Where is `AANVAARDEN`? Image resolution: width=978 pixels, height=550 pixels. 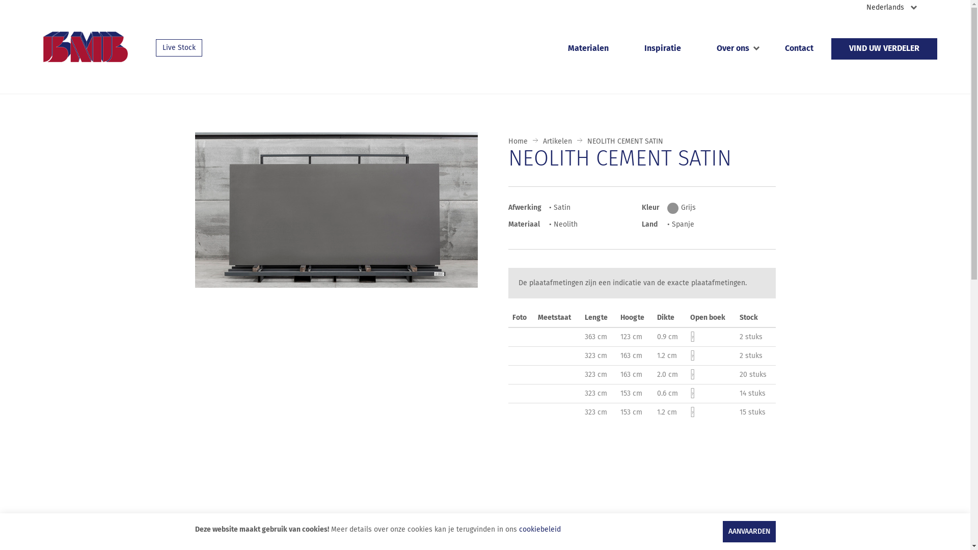
AANVAARDEN is located at coordinates (749, 532).